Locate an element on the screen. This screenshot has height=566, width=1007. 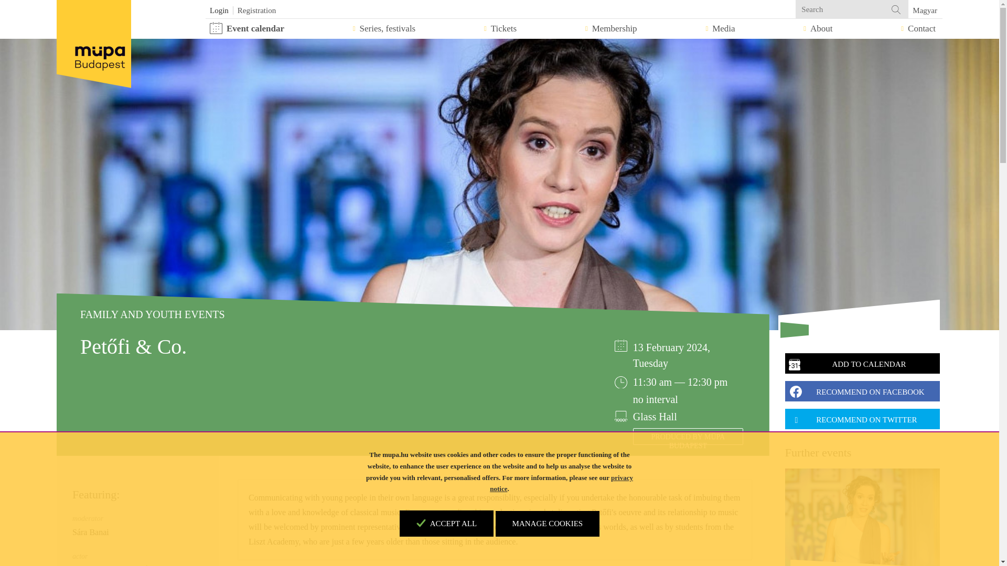
Magyar is located at coordinates (923, 10).